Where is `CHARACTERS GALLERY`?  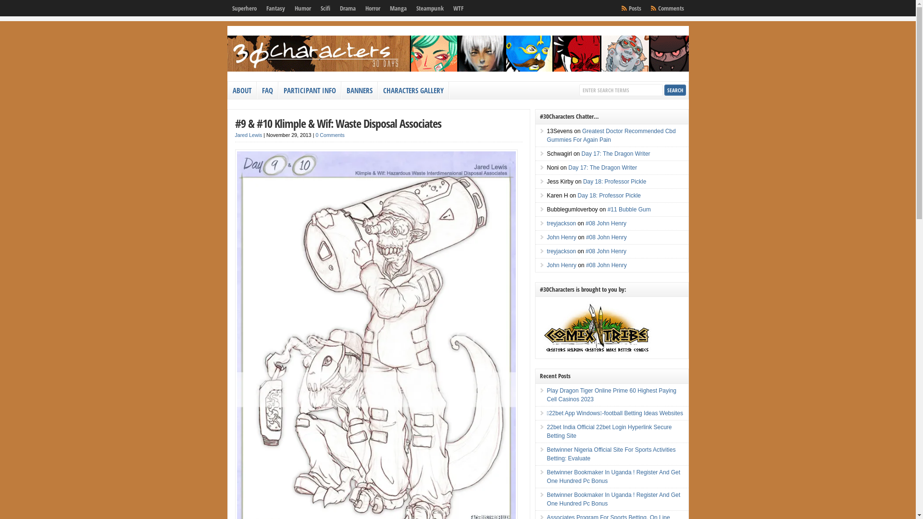
CHARACTERS GALLERY is located at coordinates (413, 90).